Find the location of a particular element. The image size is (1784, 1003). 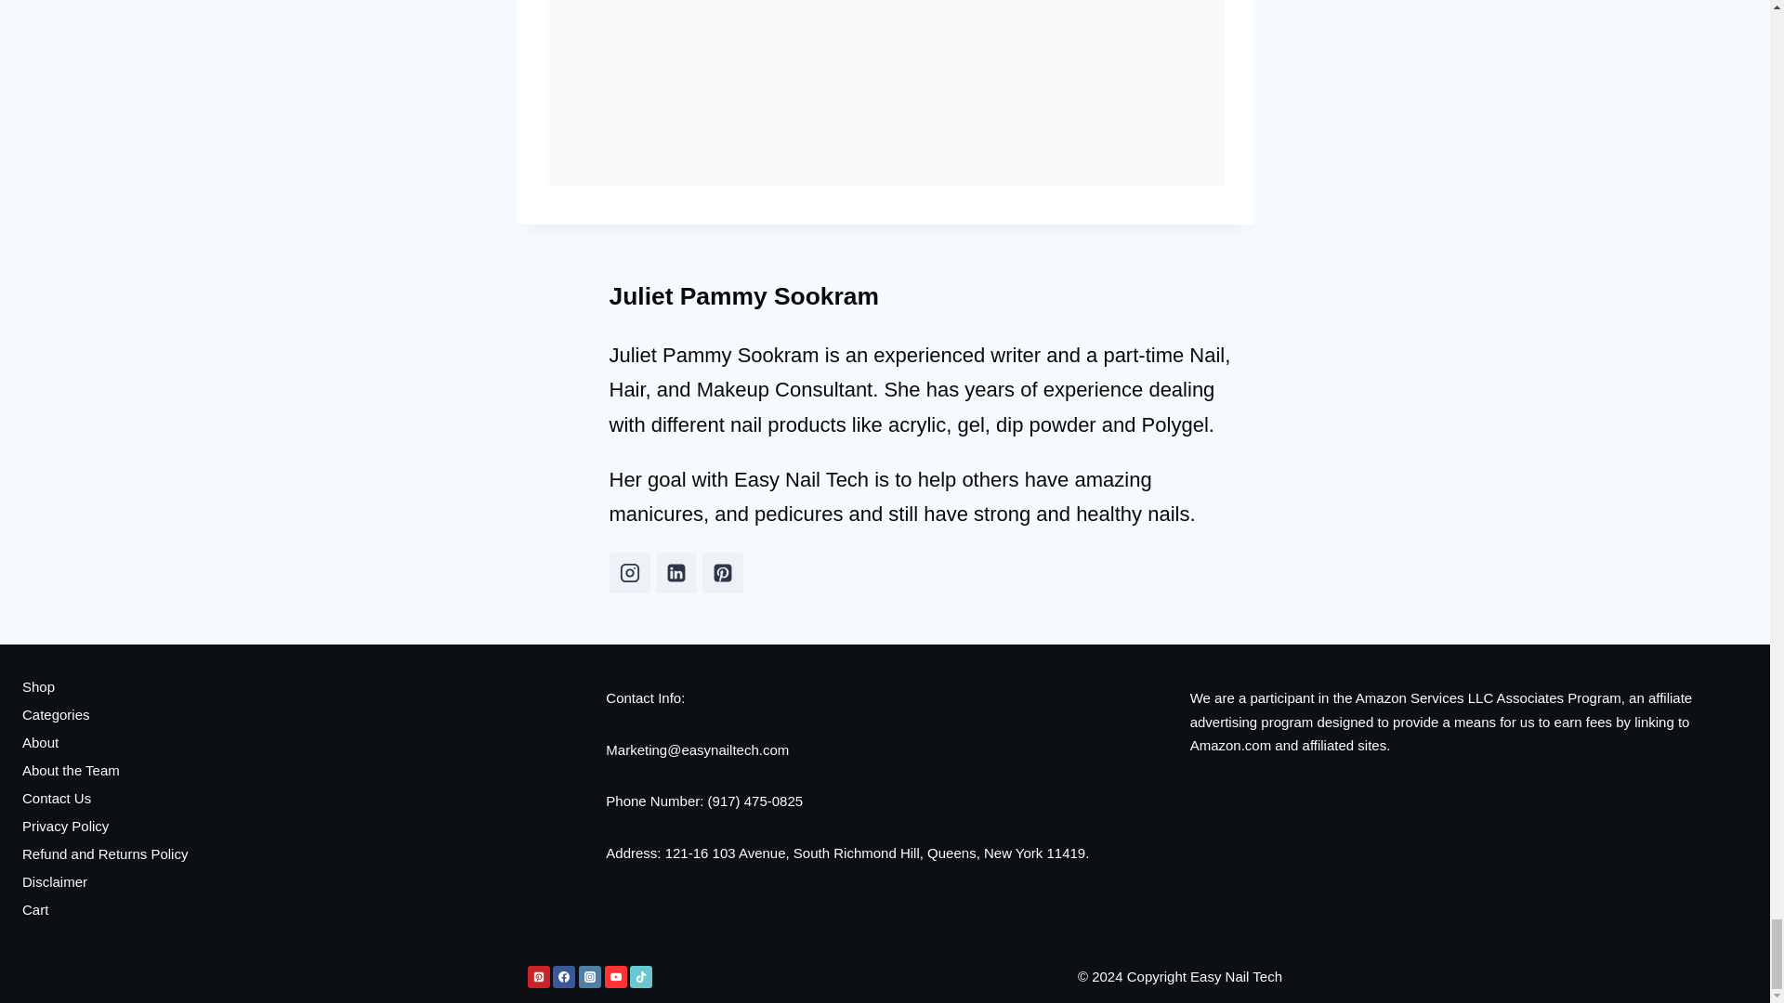

Follow Juliet Pammy Sookram on Pinterest is located at coordinates (723, 573).